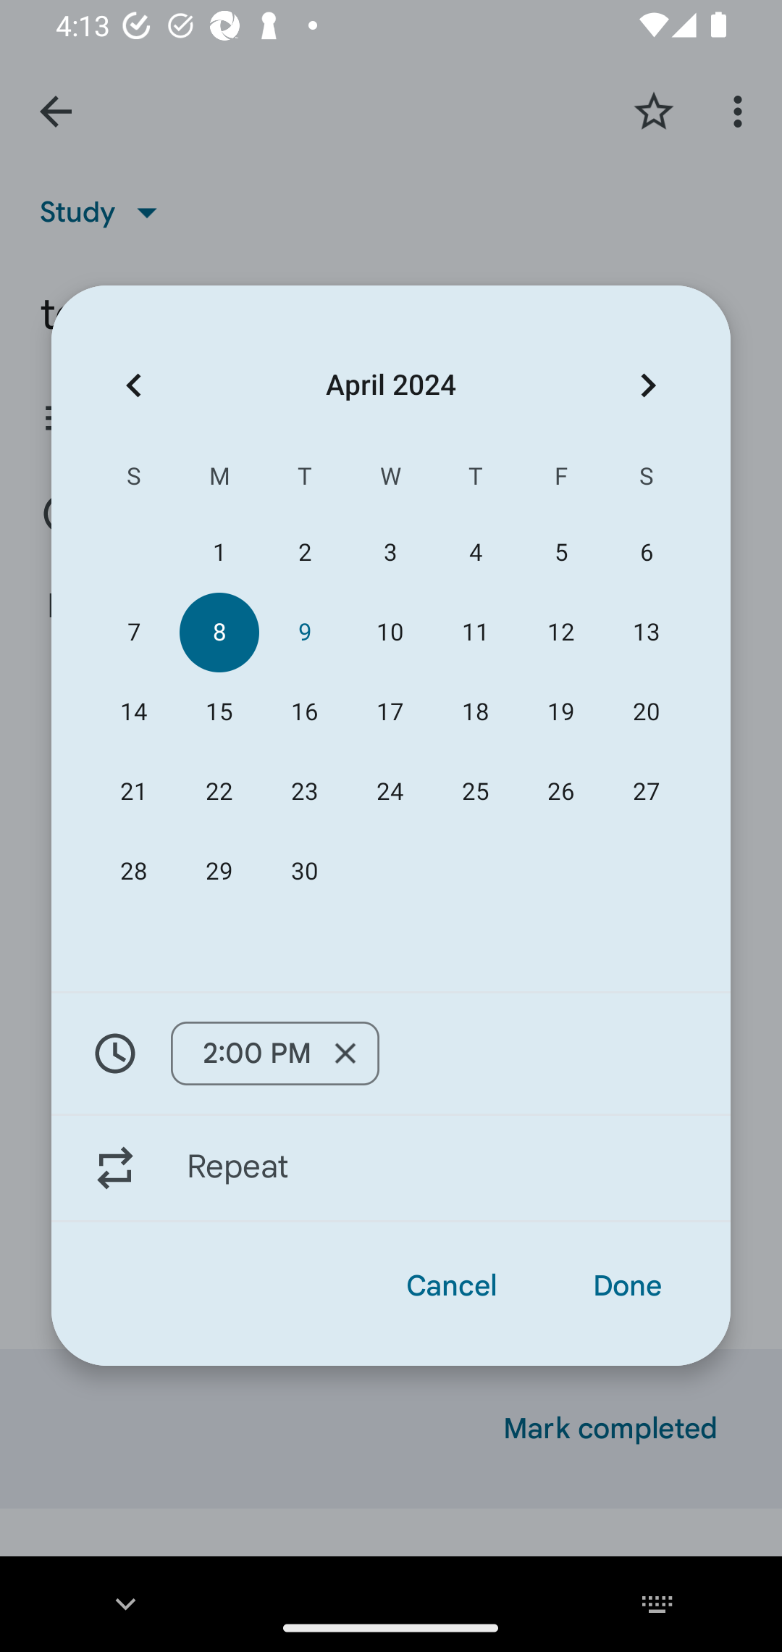 This screenshot has height=1652, width=782. Describe the element at coordinates (391, 1053) in the screenshot. I see `2:00 PM Remove 2:00 PM` at that location.